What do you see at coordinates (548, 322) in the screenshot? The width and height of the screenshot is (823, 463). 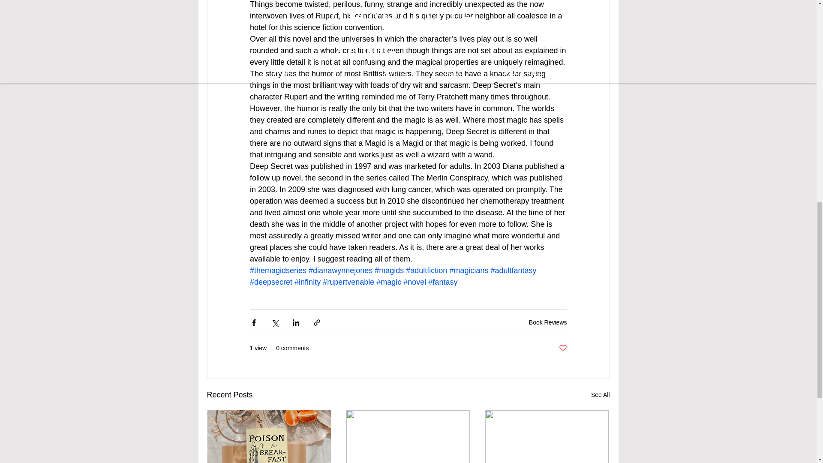 I see `Book Reviews` at bounding box center [548, 322].